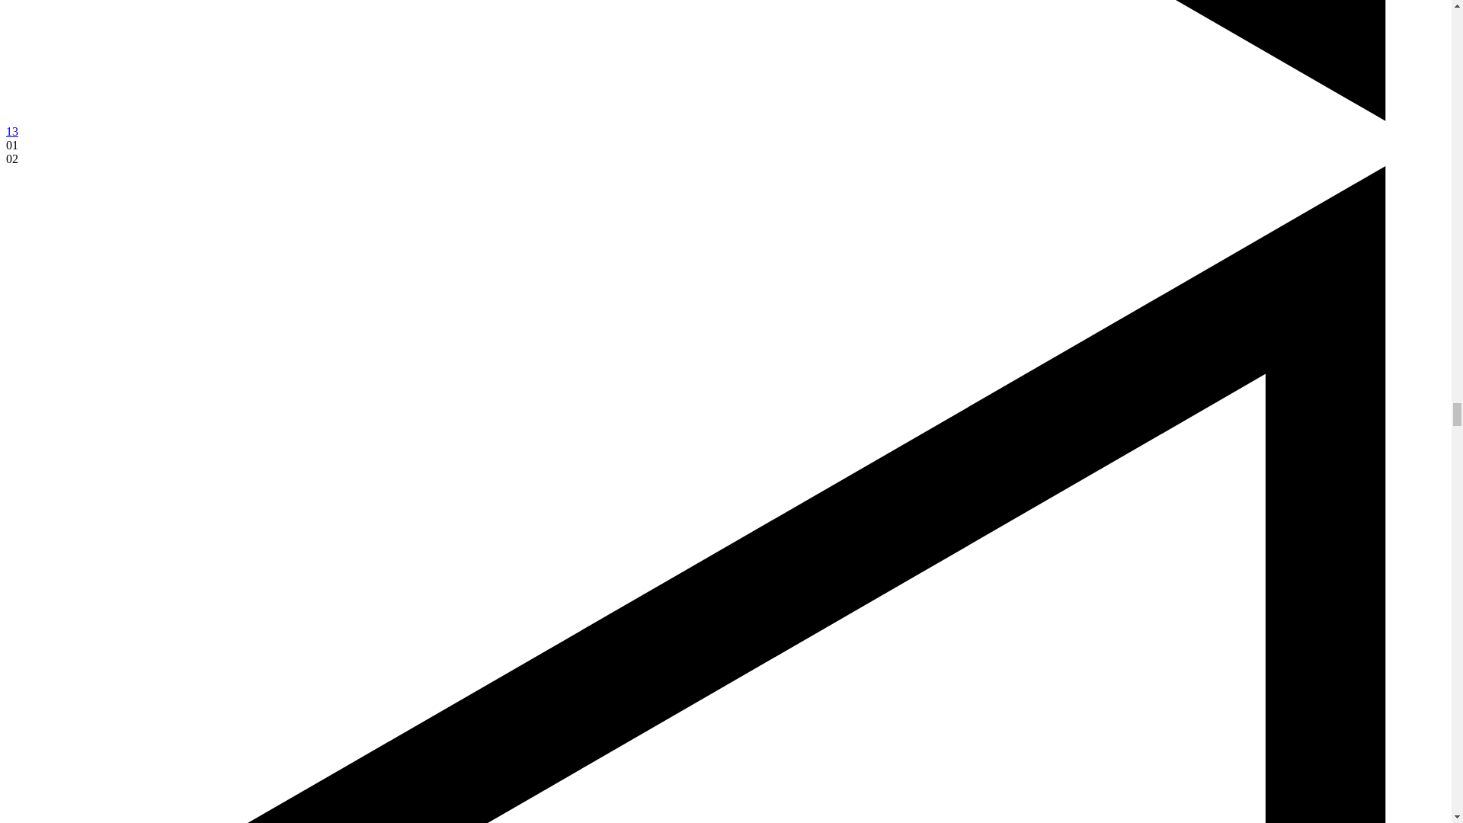  Describe the element at coordinates (11, 131) in the screenshot. I see `13` at that location.